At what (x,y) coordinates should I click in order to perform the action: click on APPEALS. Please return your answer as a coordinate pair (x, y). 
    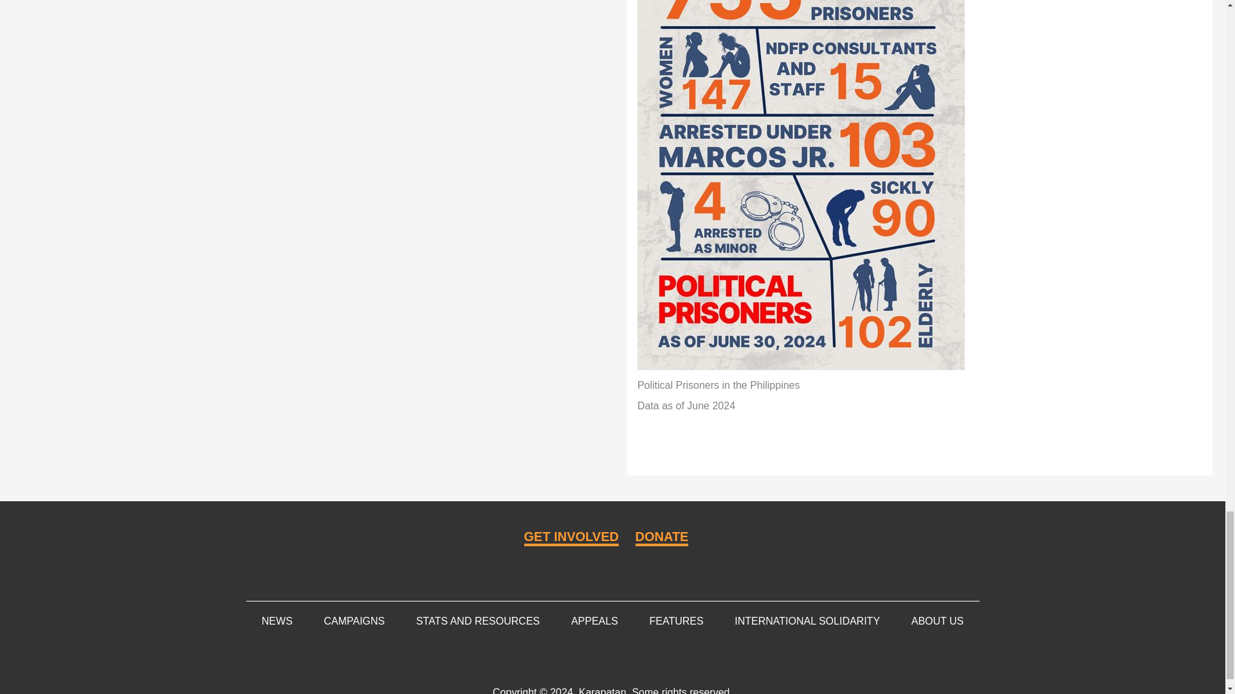
    Looking at the image, I should click on (595, 621).